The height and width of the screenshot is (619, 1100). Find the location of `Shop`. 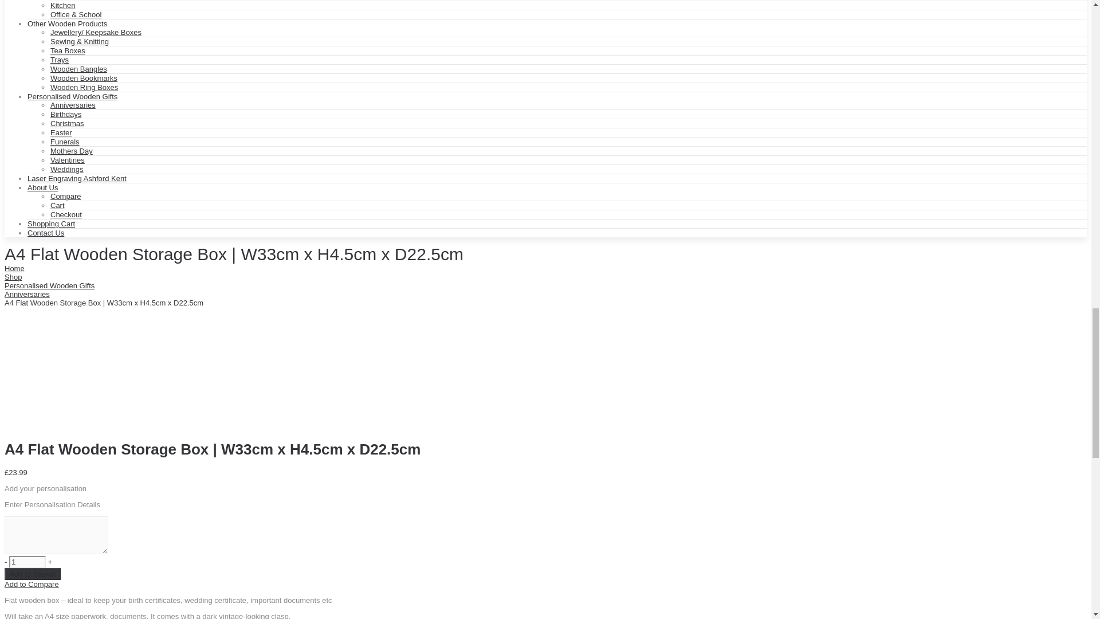

Shop is located at coordinates (13, 277).